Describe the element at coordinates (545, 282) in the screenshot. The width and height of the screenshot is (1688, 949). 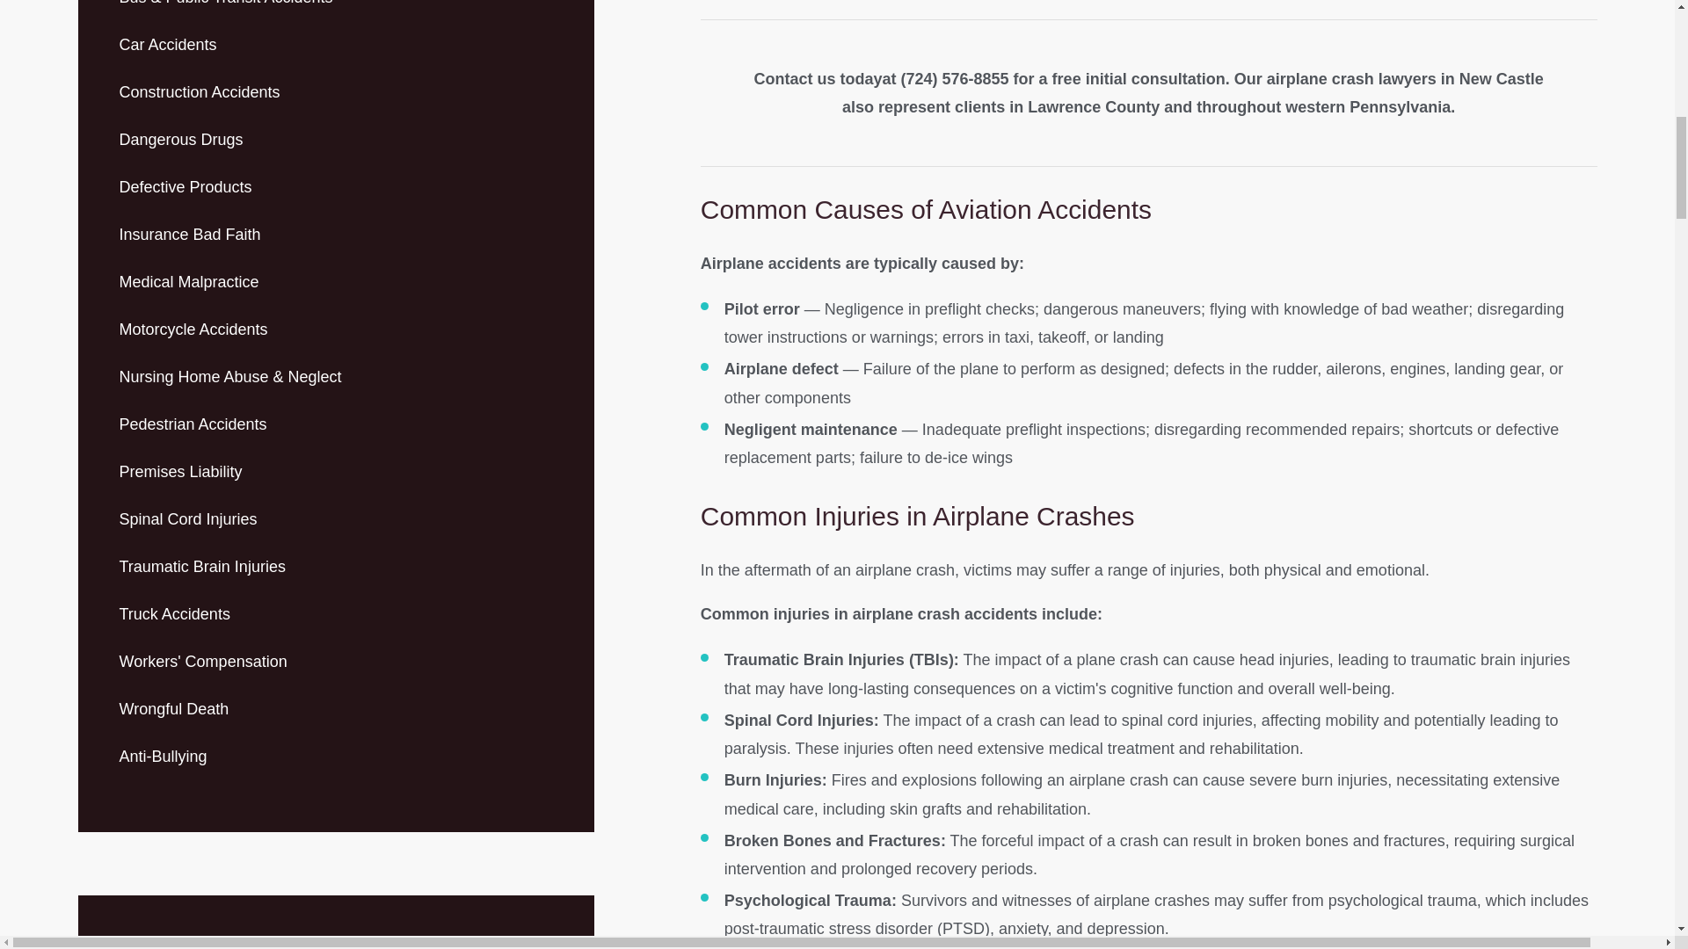
I see `Open child menu of Medical Malpractice` at that location.